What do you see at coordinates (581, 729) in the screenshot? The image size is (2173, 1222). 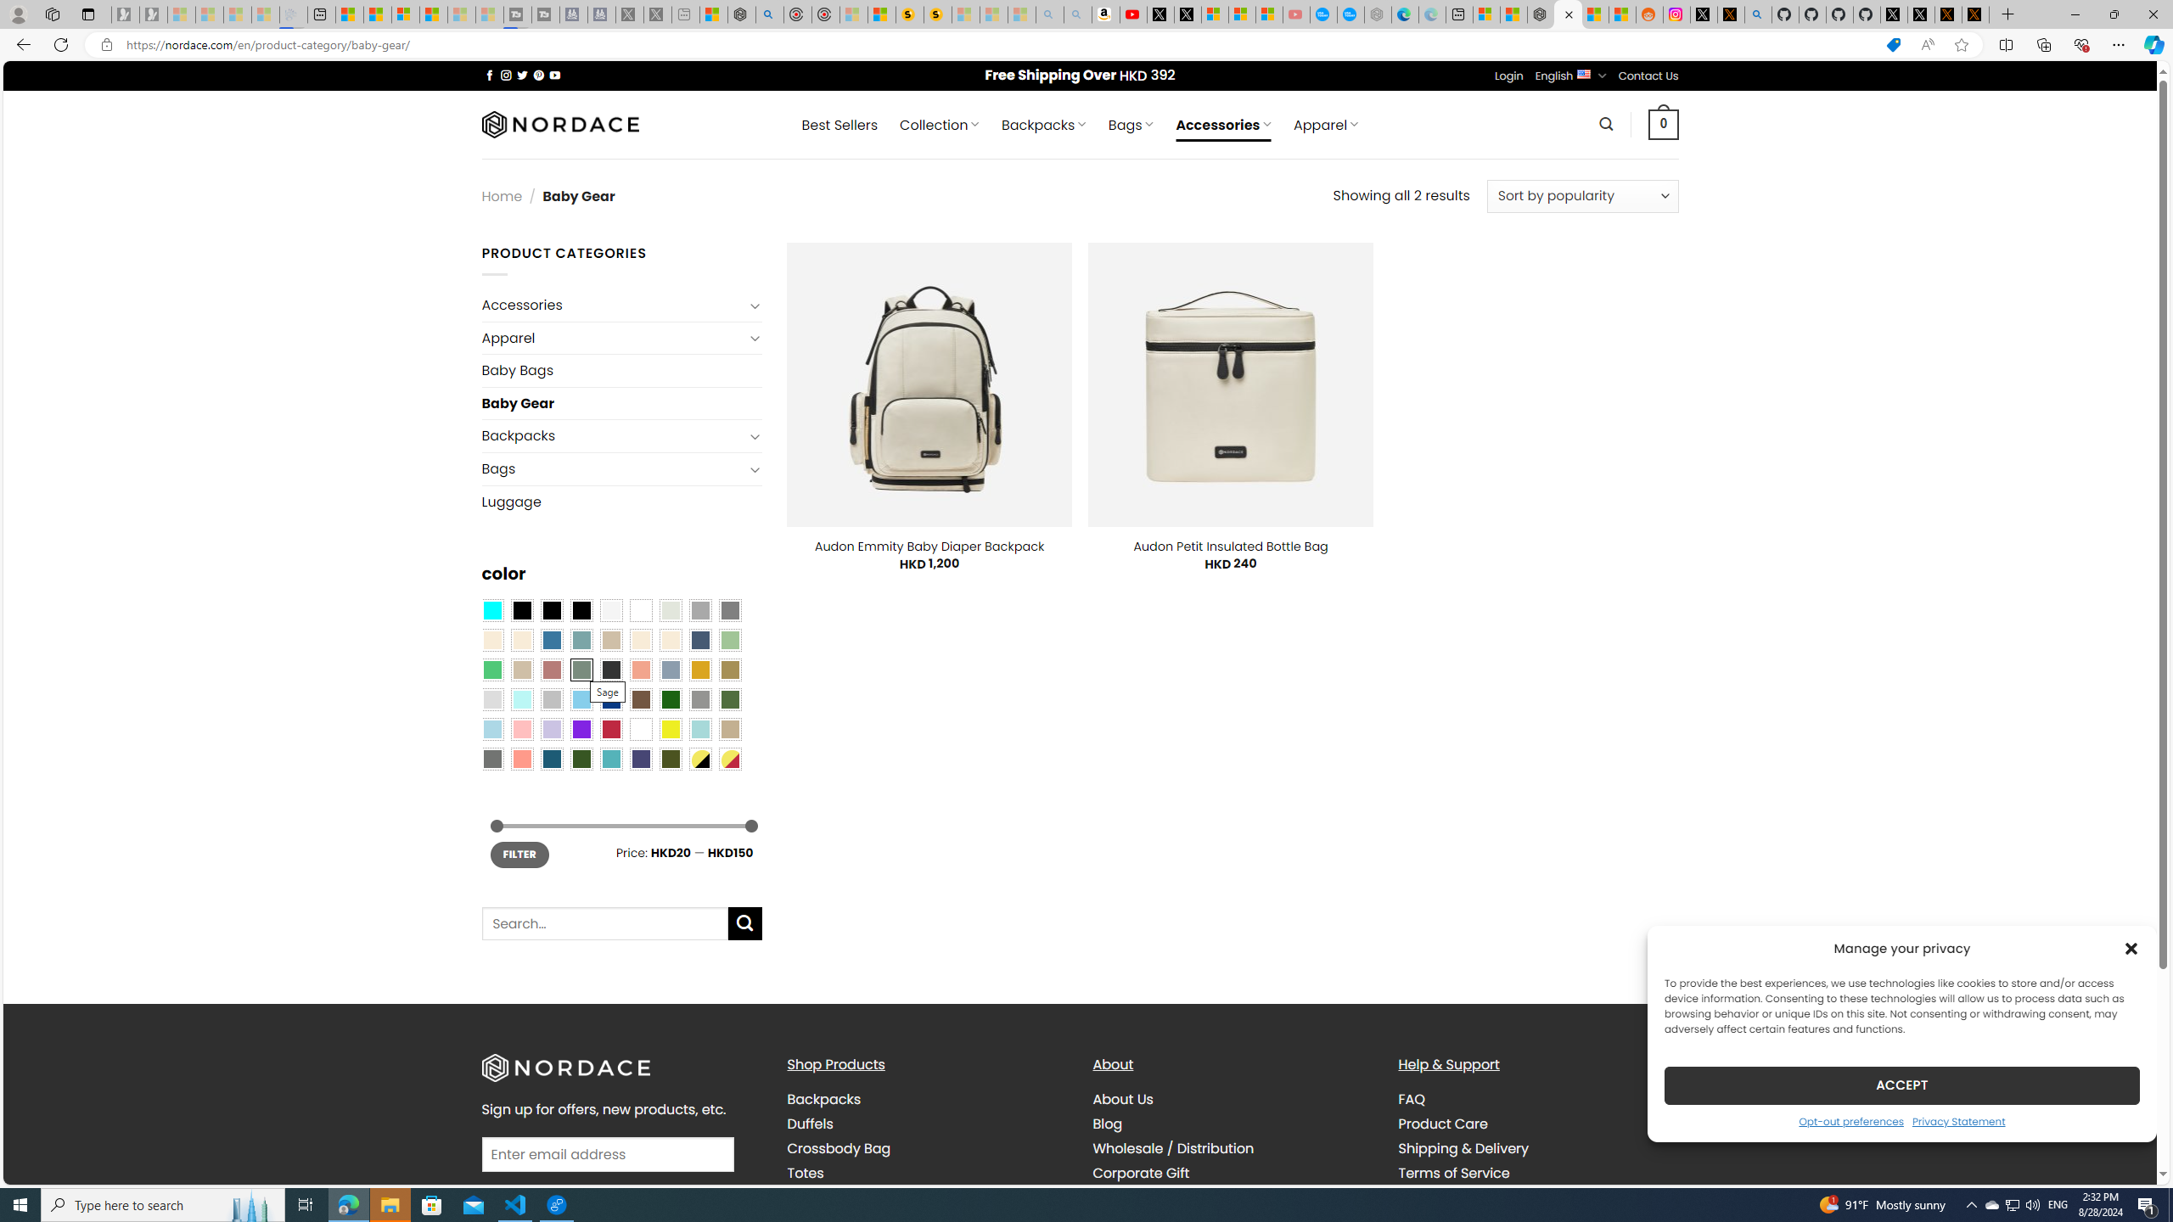 I see `Purple` at bounding box center [581, 729].